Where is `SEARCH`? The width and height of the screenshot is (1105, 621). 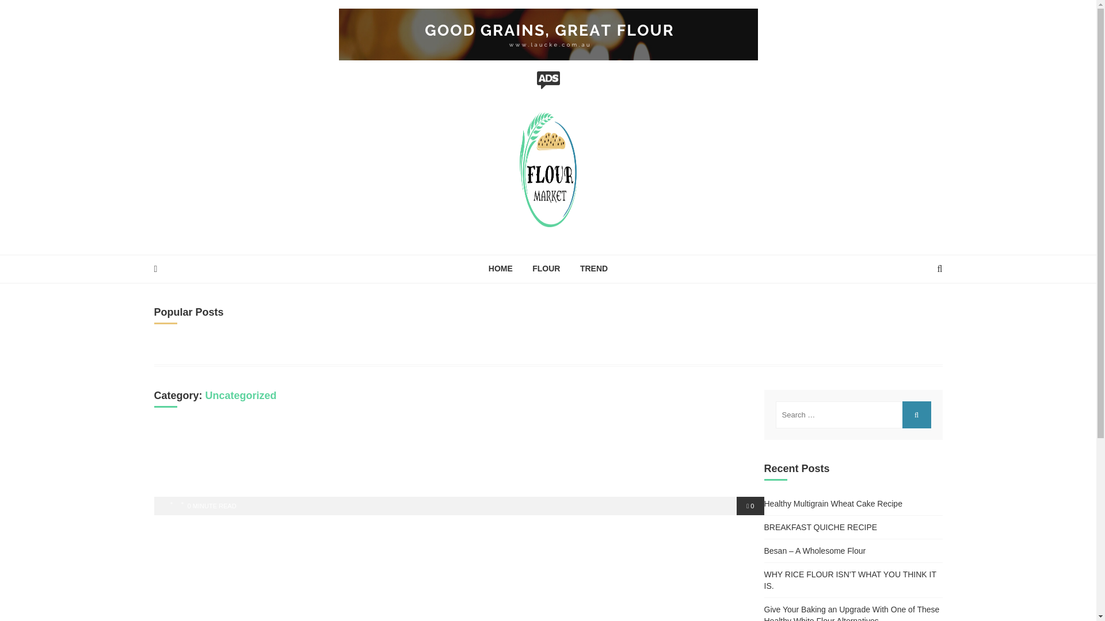
SEARCH is located at coordinates (917, 415).